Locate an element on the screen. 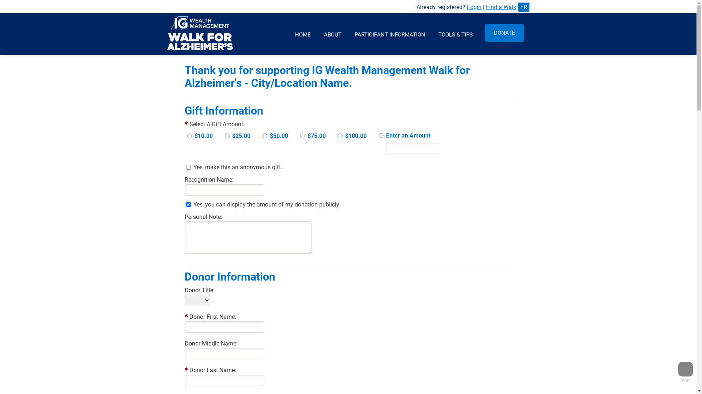 Image resolution: width=702 pixels, height=394 pixels. $75.00 is located at coordinates (316, 136).